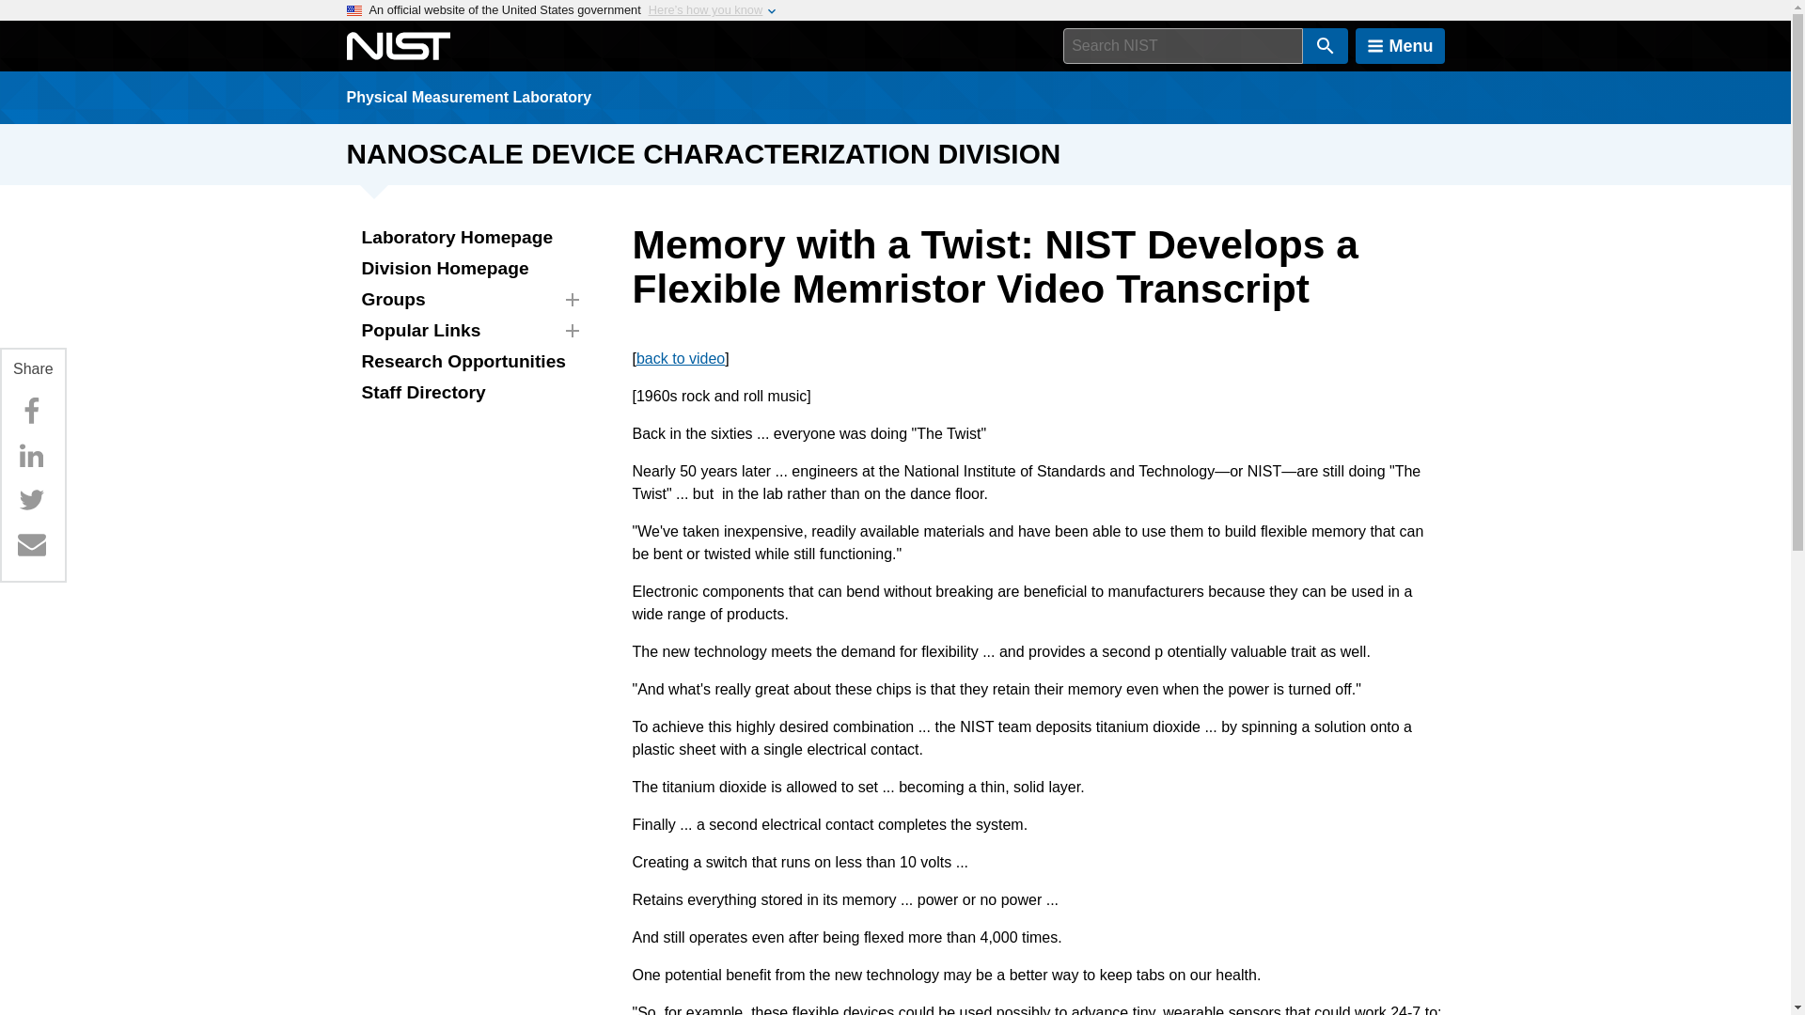 The width and height of the screenshot is (1805, 1015). What do you see at coordinates (466, 238) in the screenshot?
I see `Laboratory Homepage` at bounding box center [466, 238].